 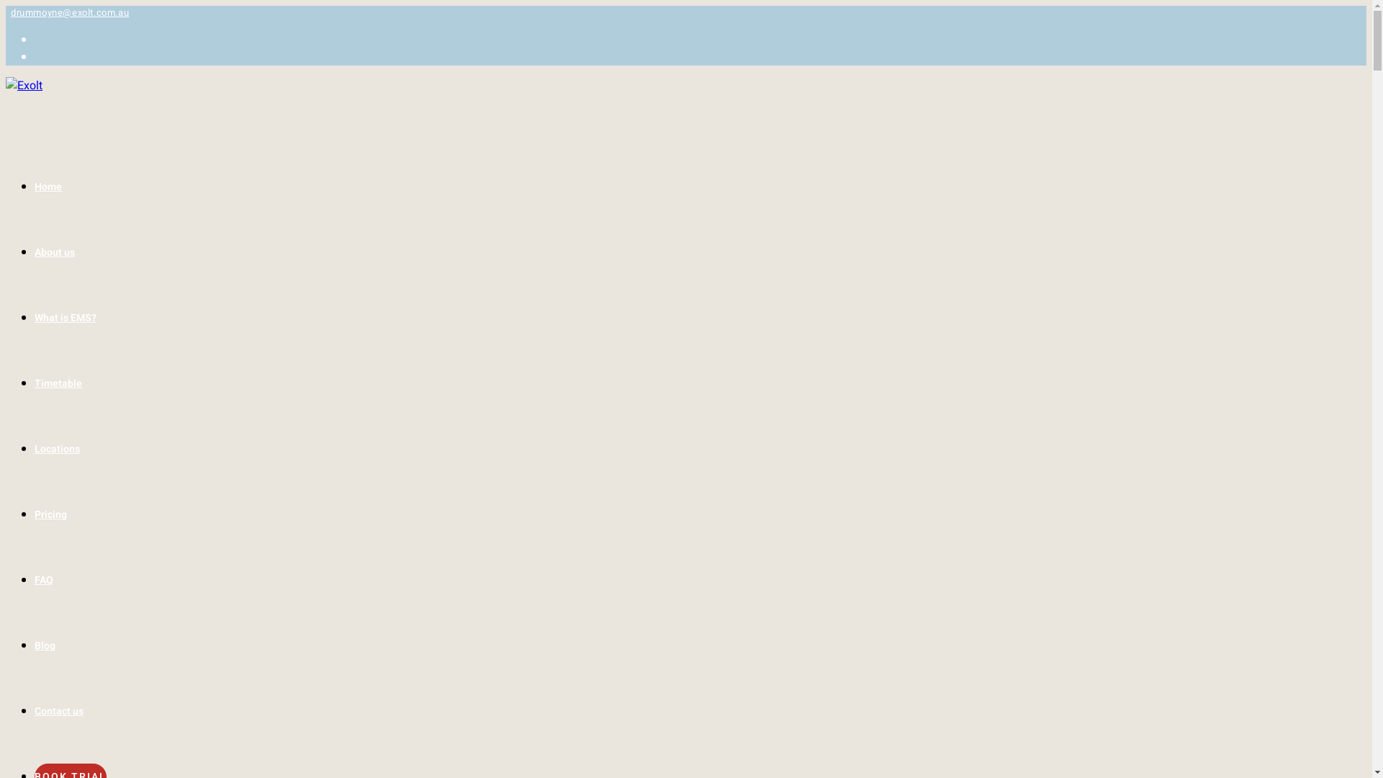 What do you see at coordinates (6, 6) in the screenshot?
I see `Skip to content` at bounding box center [6, 6].